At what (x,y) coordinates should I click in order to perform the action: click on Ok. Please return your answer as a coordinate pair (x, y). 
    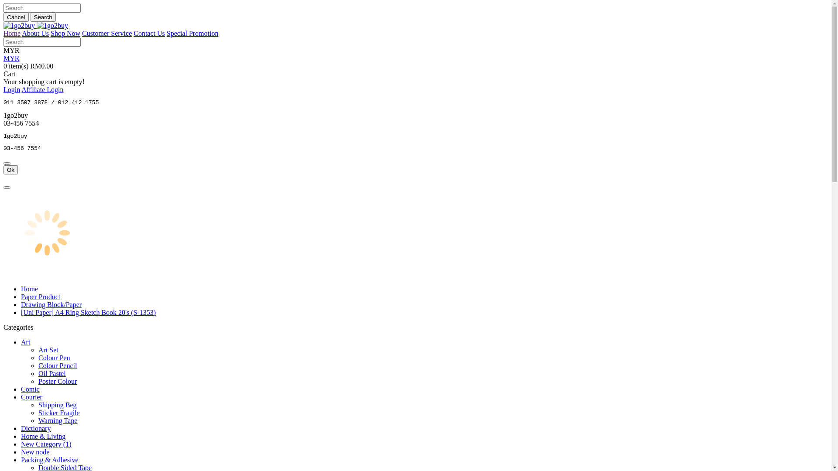
    Looking at the image, I should click on (10, 170).